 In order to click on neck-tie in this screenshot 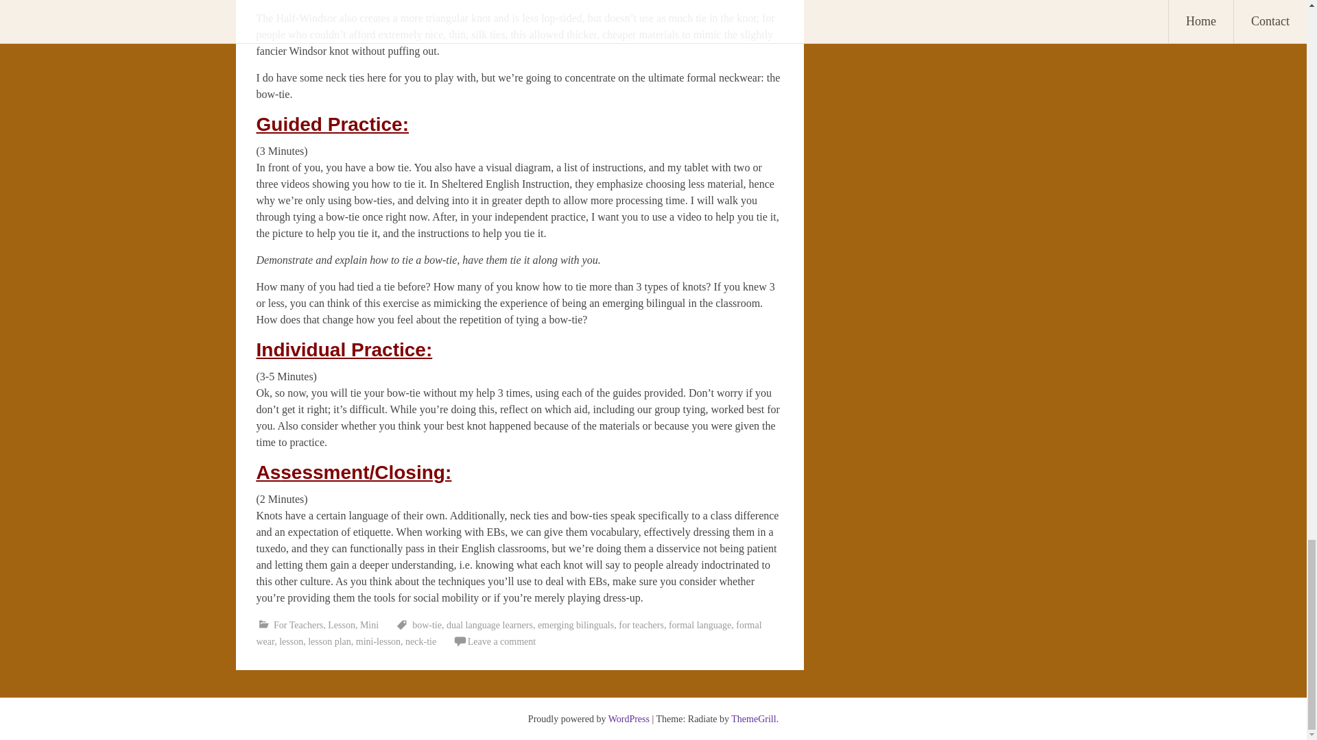, I will do `click(420, 641)`.